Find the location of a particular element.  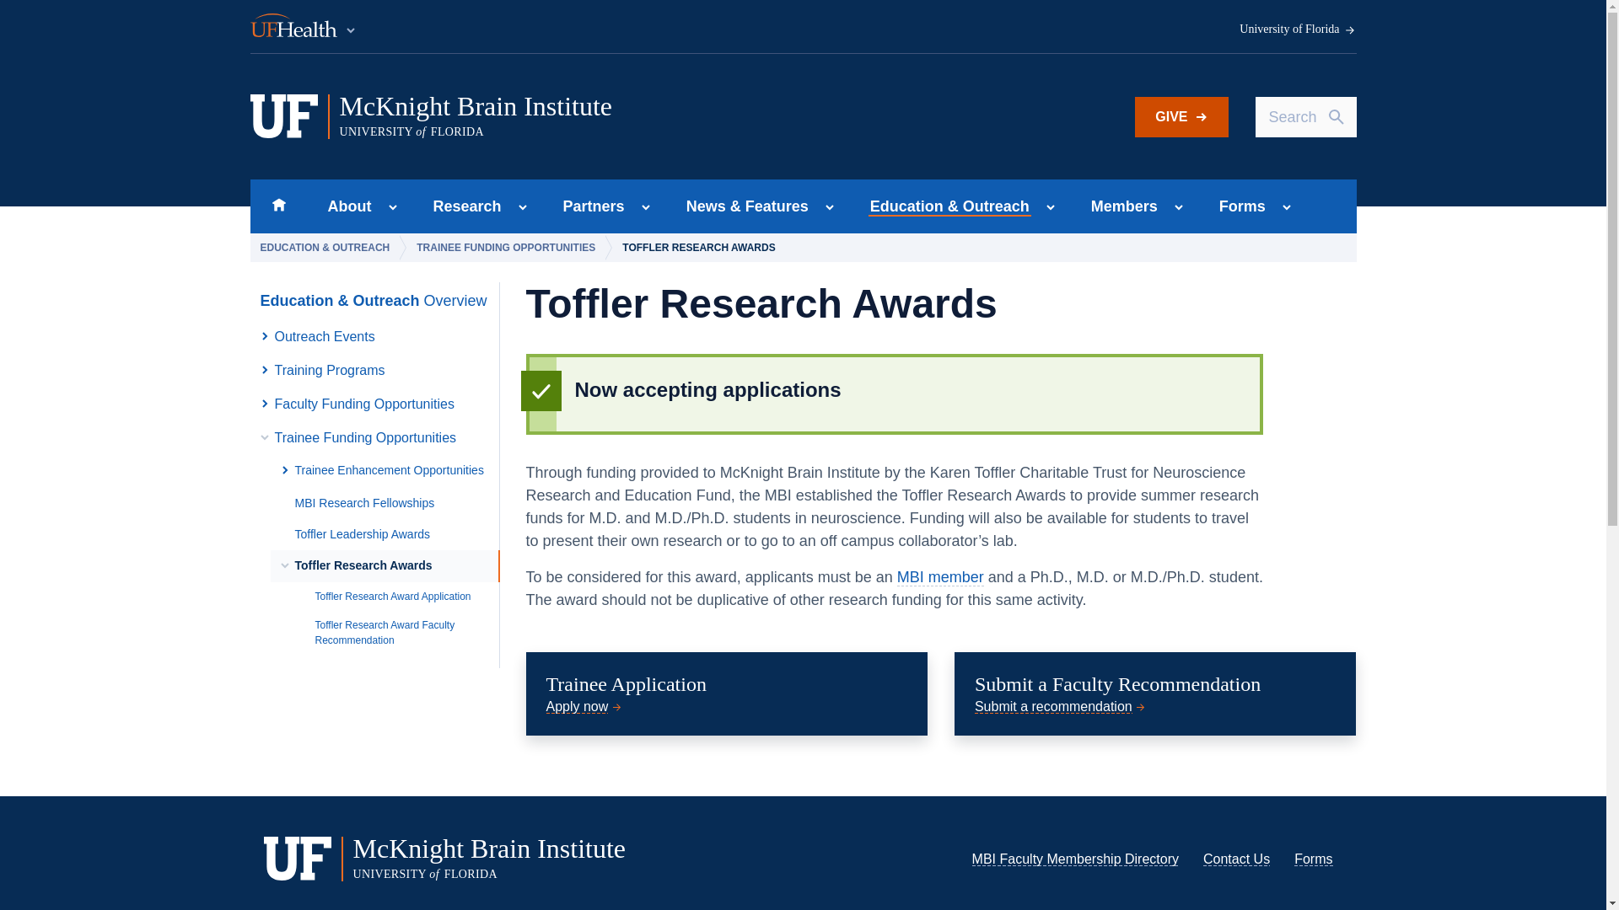

GIVE is located at coordinates (344, 206).